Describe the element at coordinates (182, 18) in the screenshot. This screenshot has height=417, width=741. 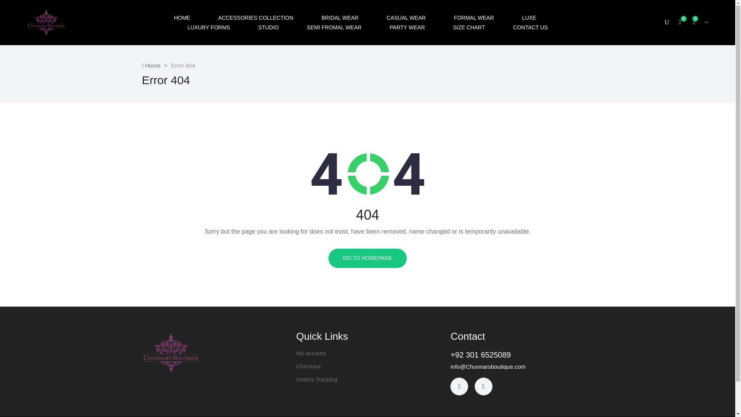
I see `HOME` at that location.